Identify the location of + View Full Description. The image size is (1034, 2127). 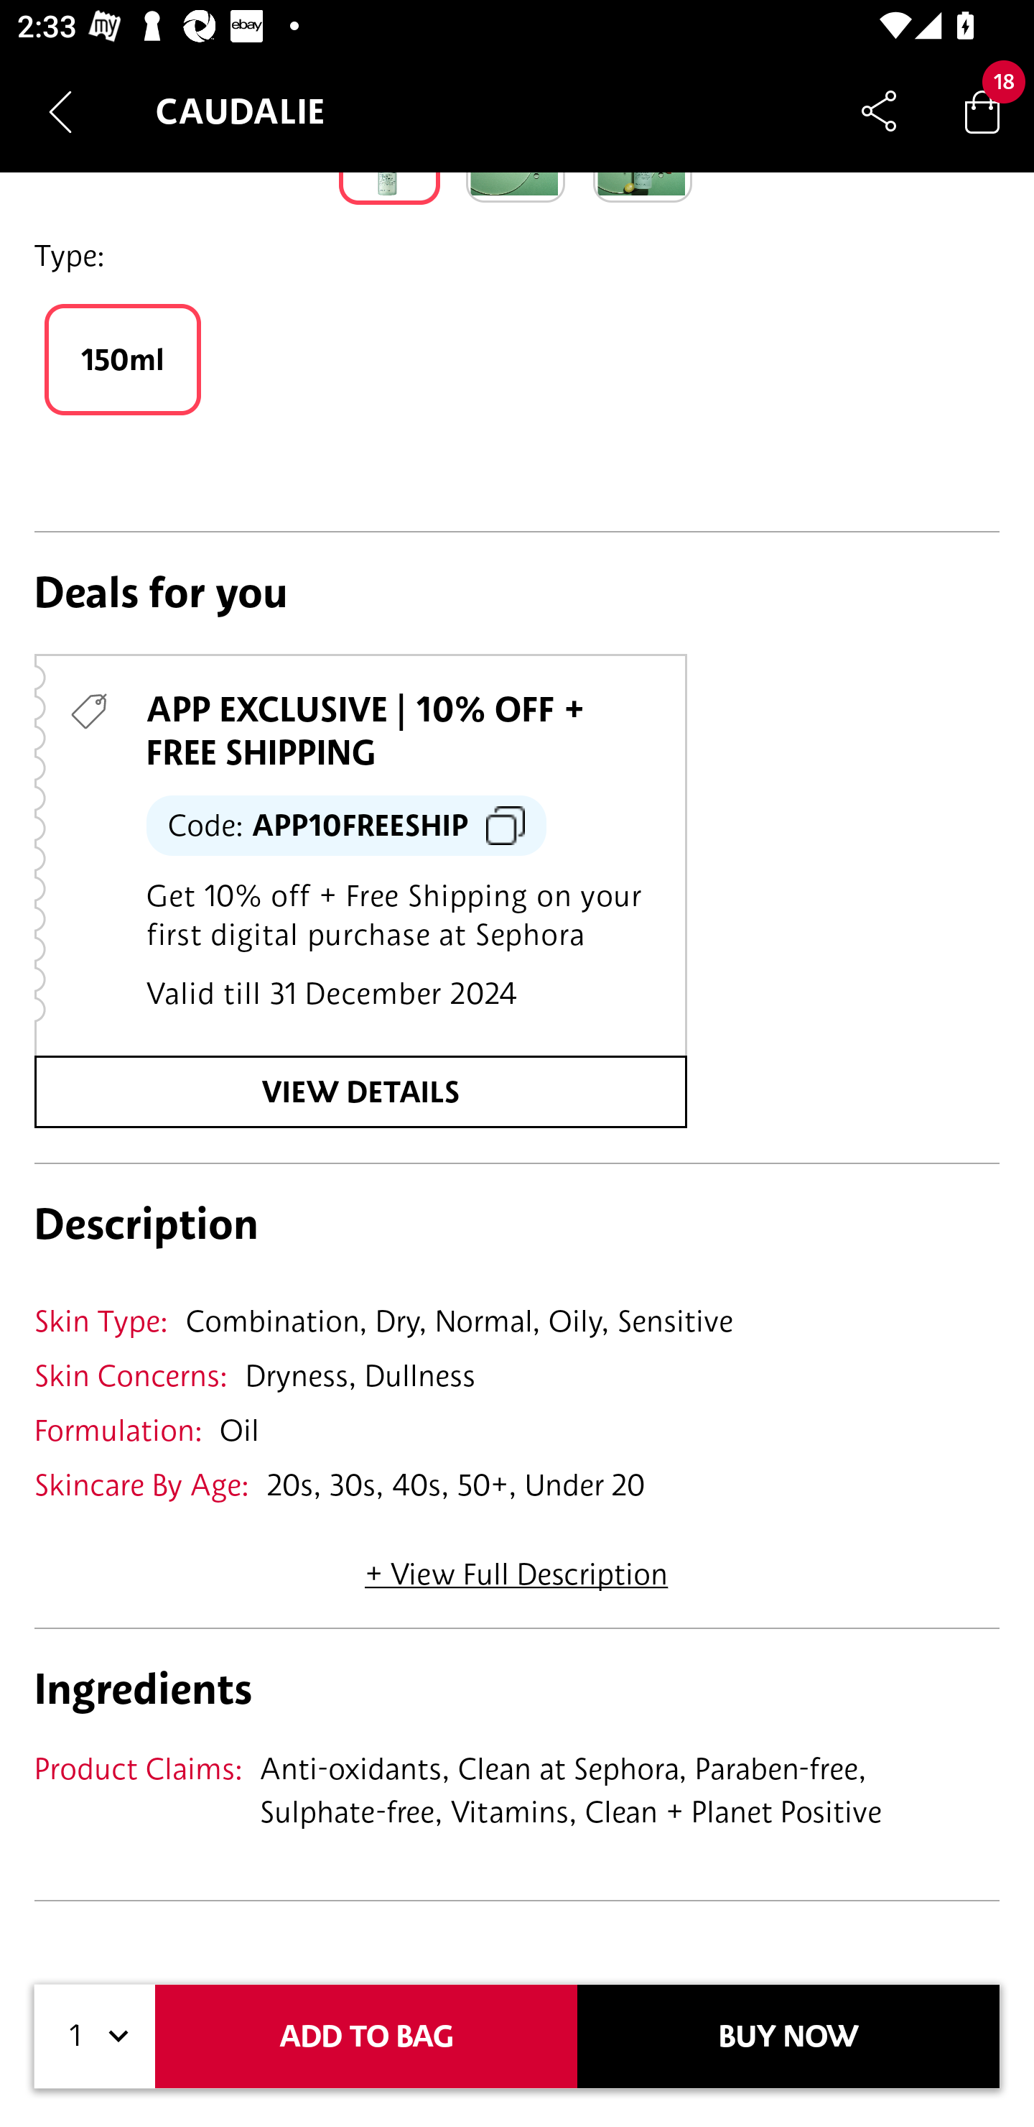
(516, 1565).